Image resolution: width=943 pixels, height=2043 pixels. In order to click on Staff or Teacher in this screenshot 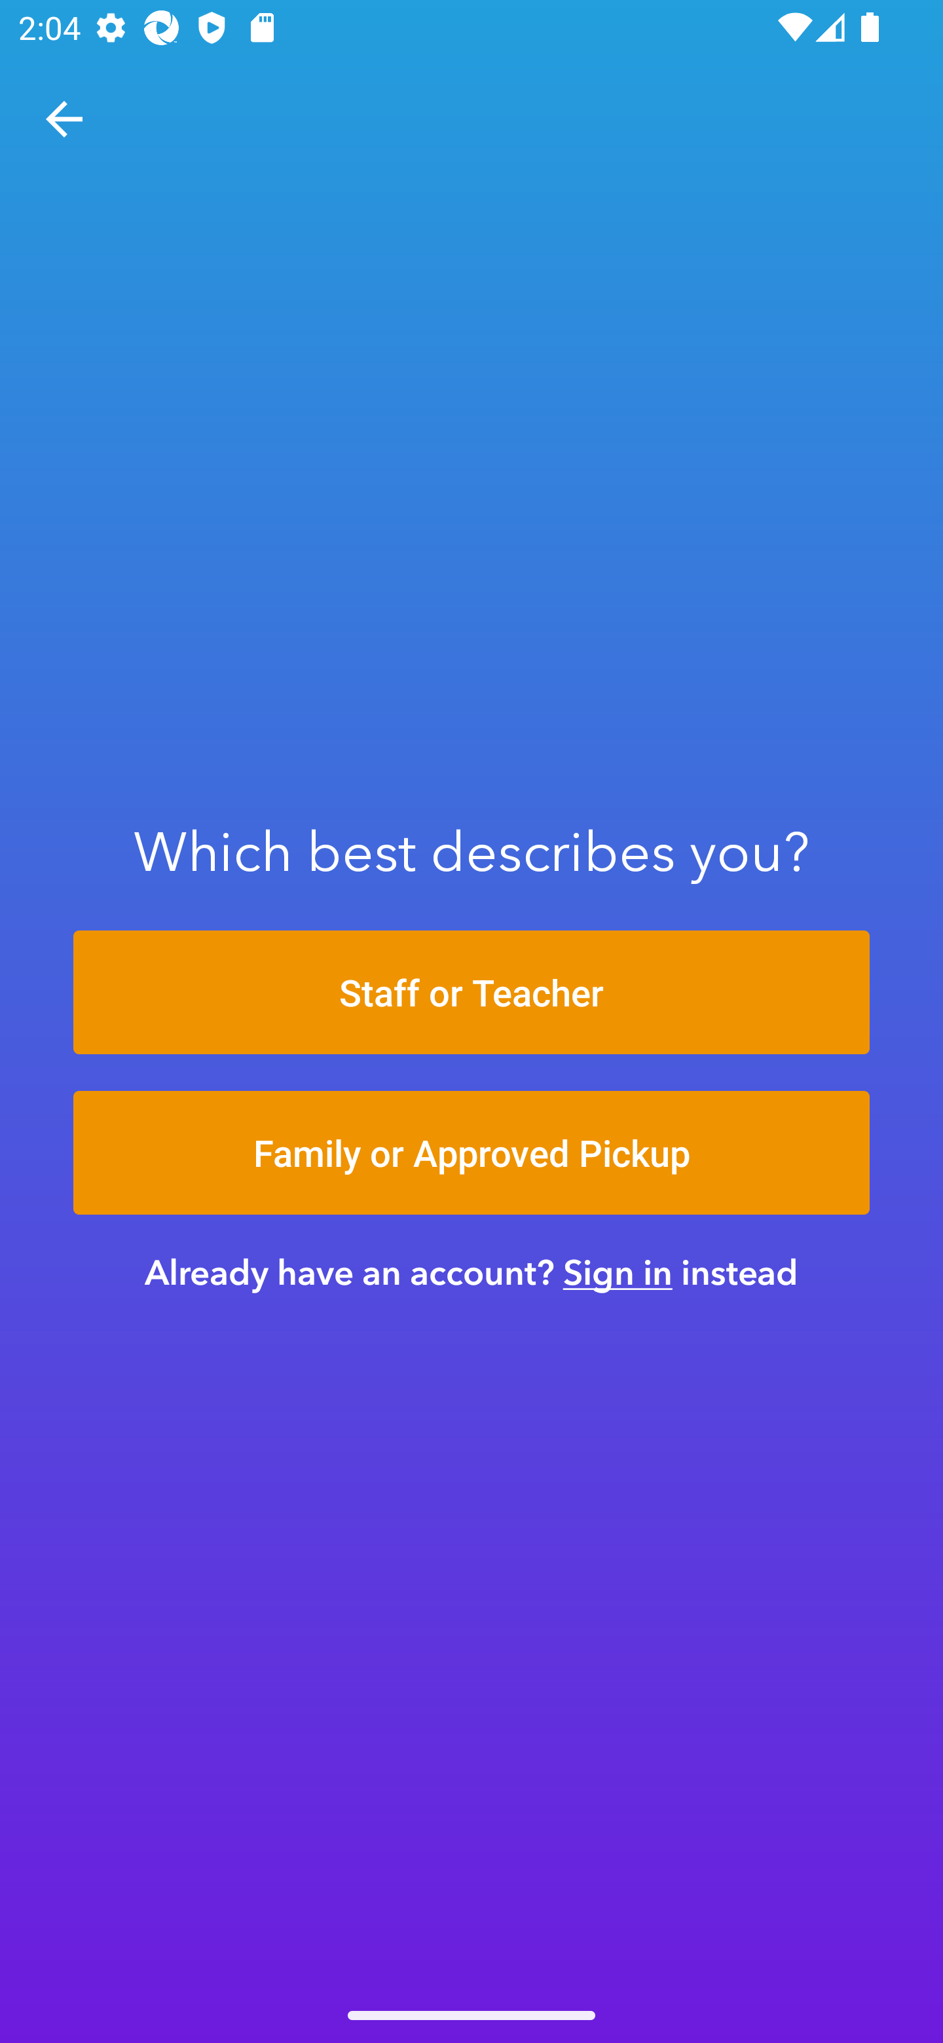, I will do `click(471, 991)`.